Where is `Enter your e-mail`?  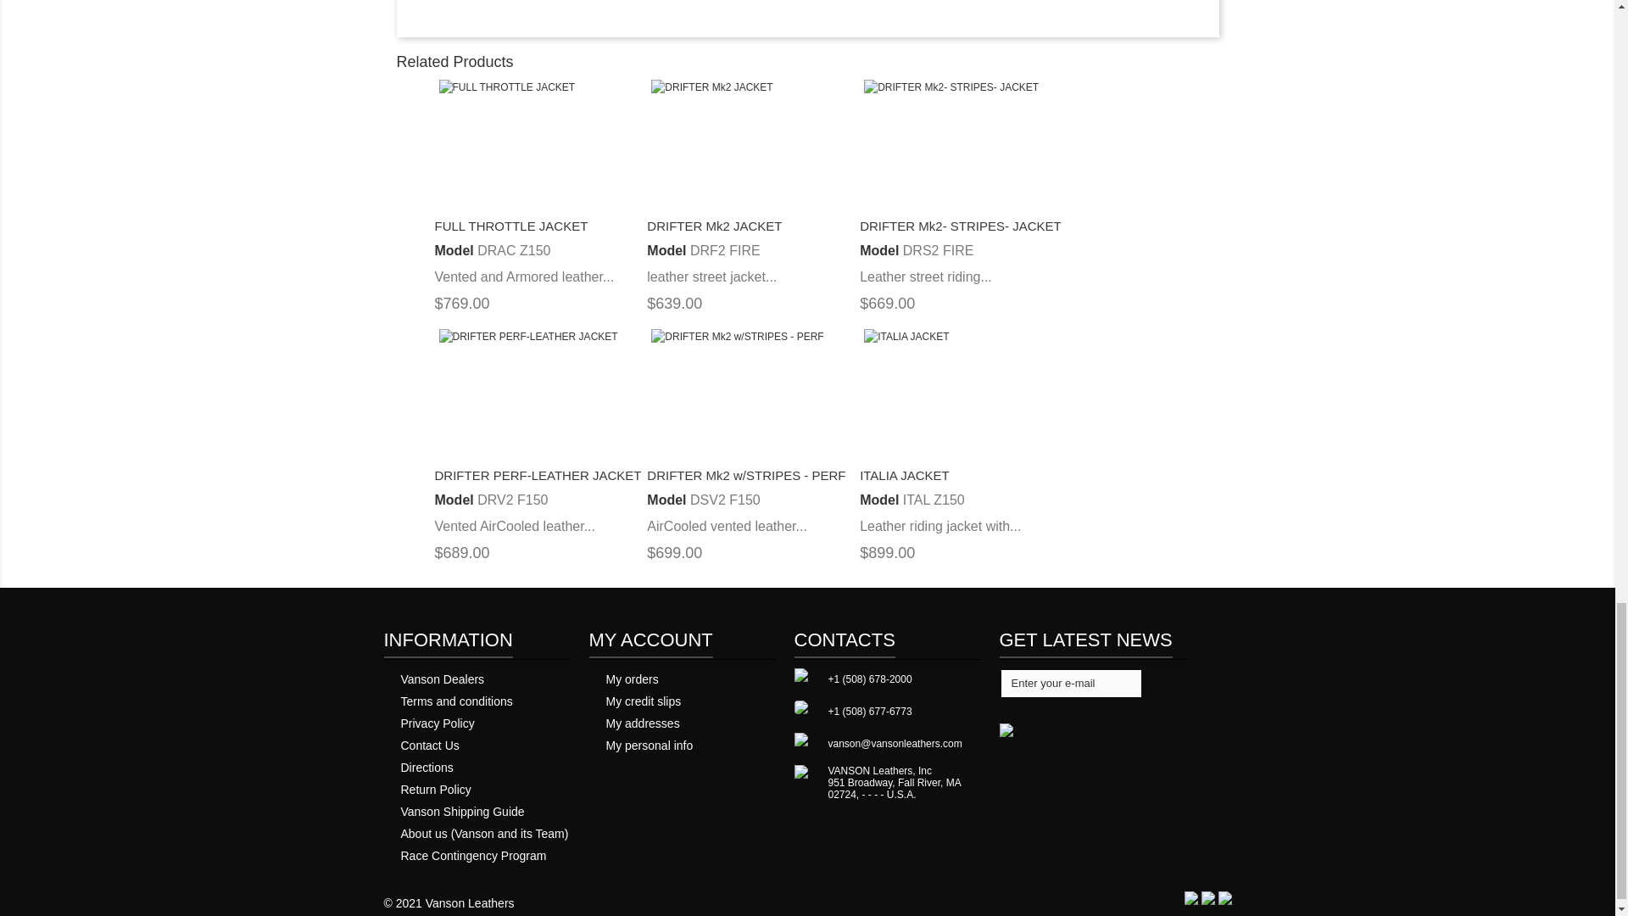 Enter your e-mail is located at coordinates (1070, 683).